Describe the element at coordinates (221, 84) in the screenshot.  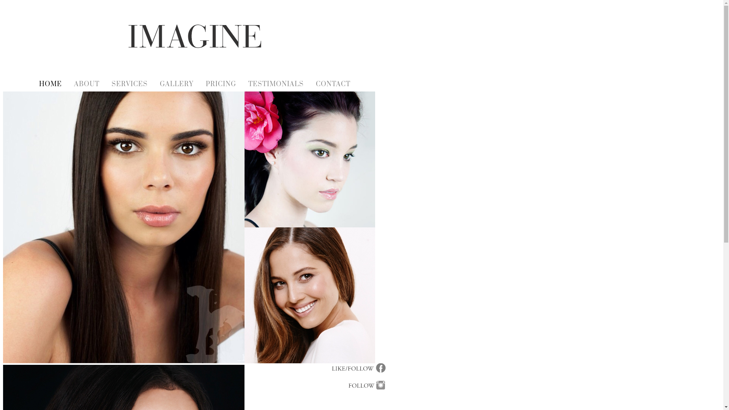
I see `PRICING` at that location.